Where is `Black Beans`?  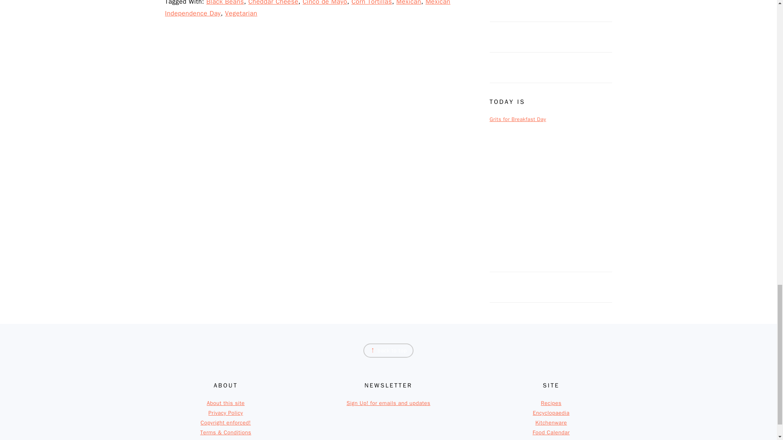 Black Beans is located at coordinates (225, 3).